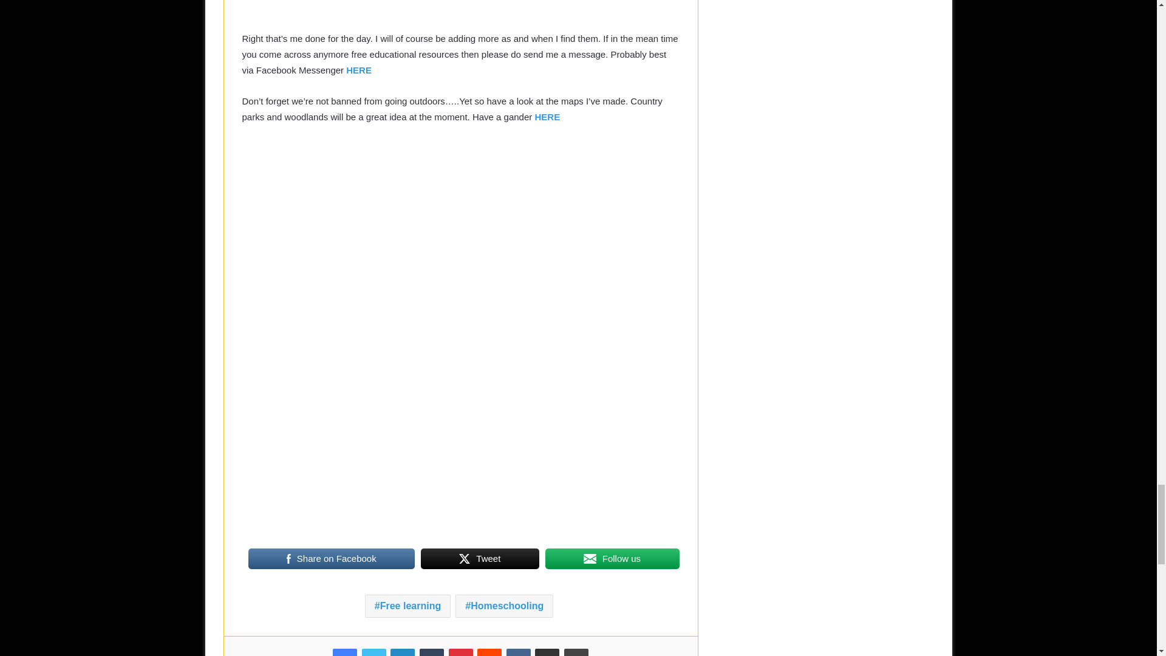  I want to click on Twitter, so click(373, 652).